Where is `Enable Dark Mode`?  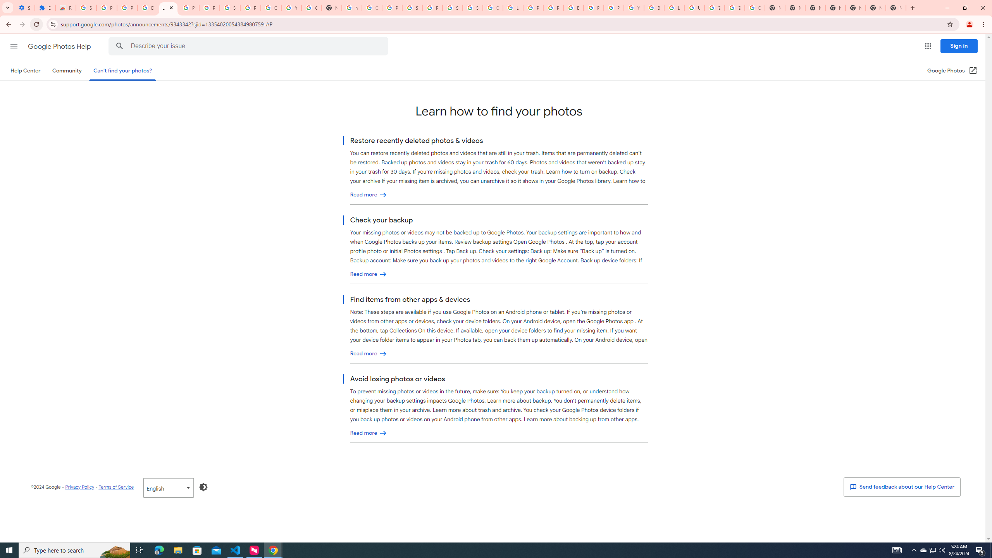 Enable Dark Mode is located at coordinates (204, 487).